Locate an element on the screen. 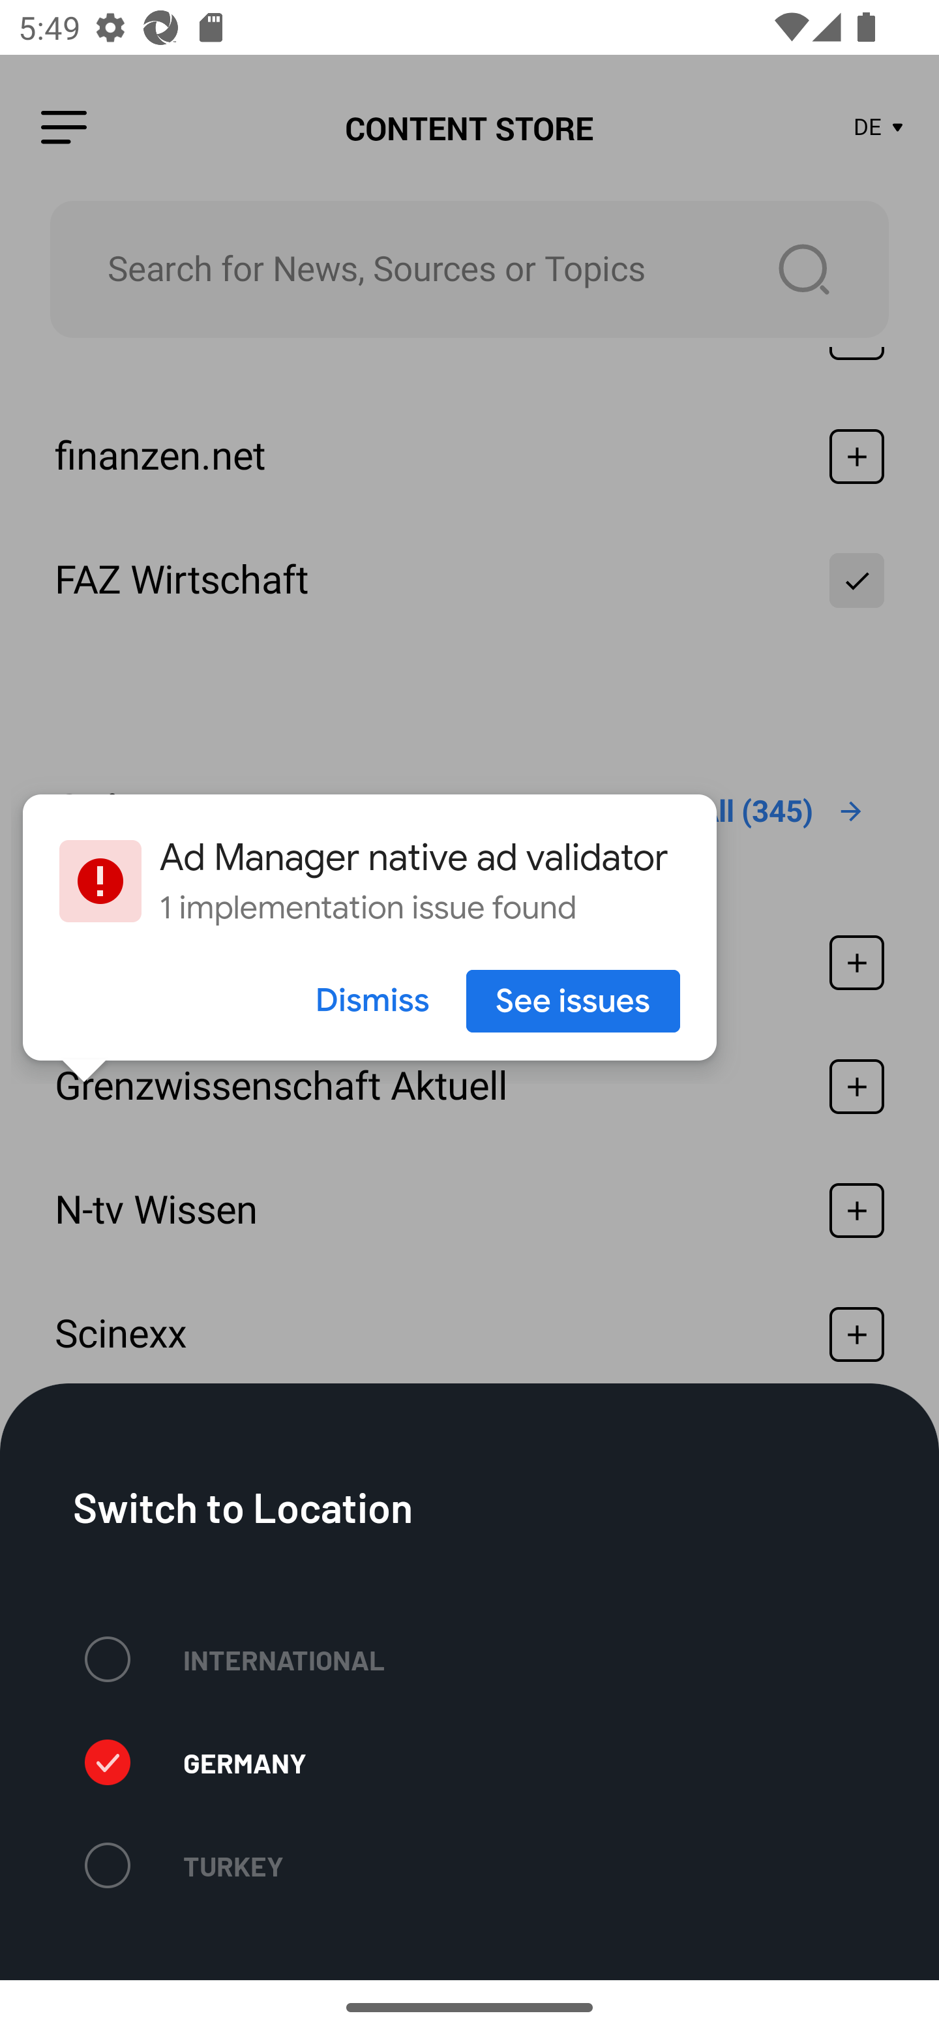 Image resolution: width=939 pixels, height=2035 pixels. TURKEY is located at coordinates (184, 1865).